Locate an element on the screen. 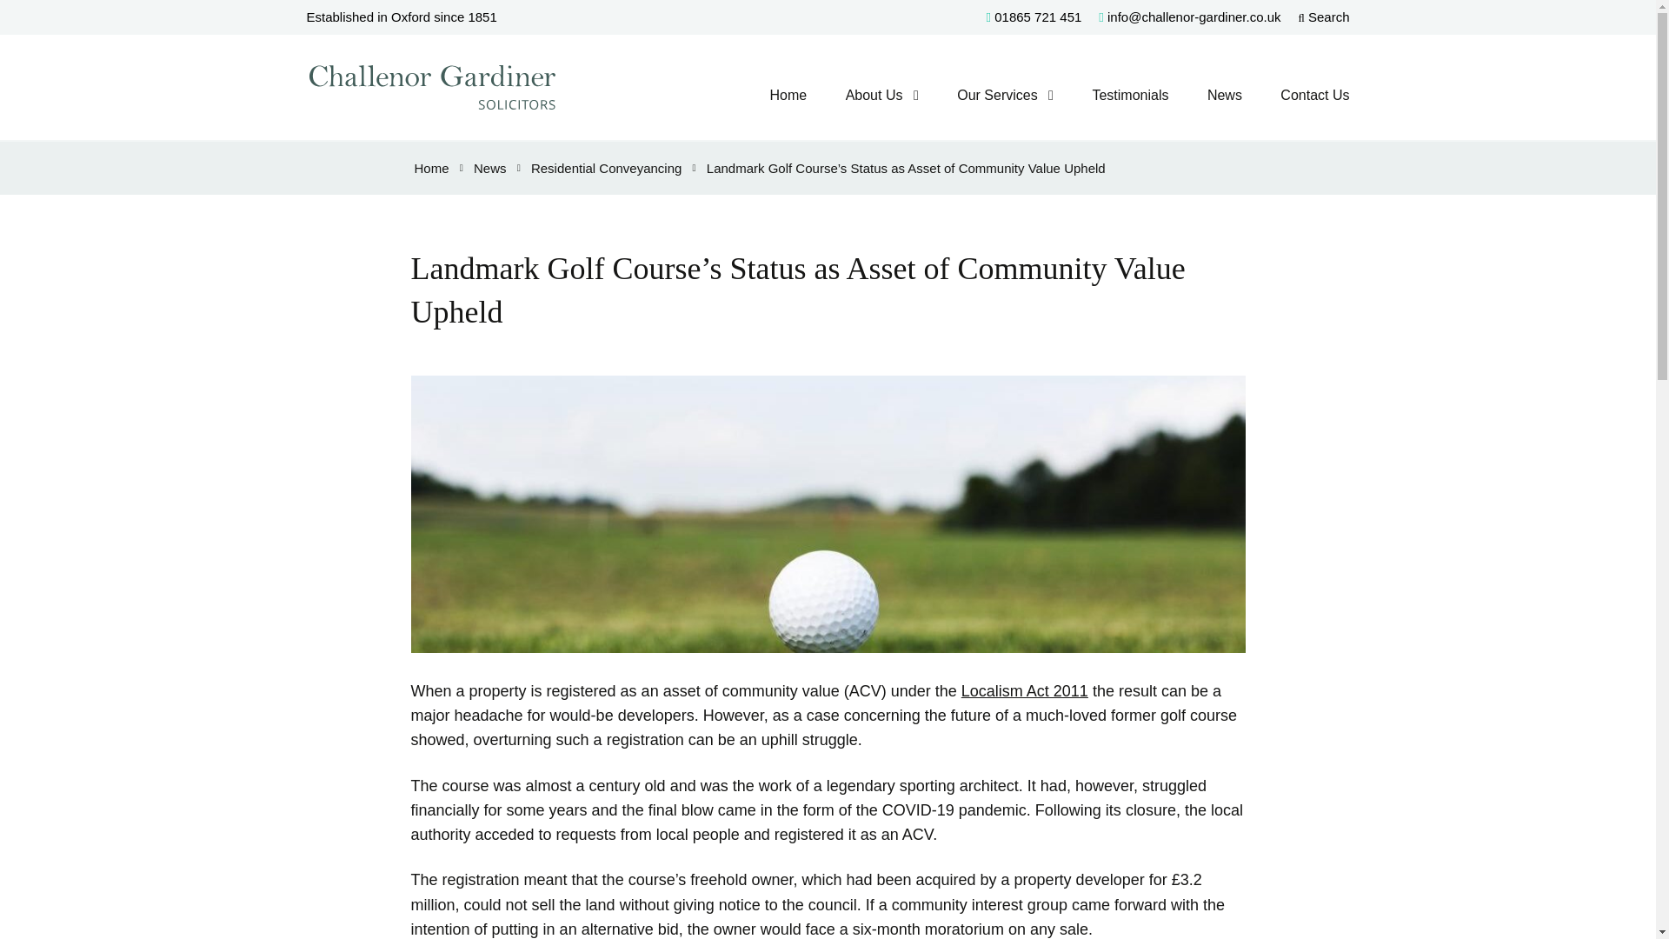 This screenshot has height=939, width=1669. Go to News. is located at coordinates (490, 167).